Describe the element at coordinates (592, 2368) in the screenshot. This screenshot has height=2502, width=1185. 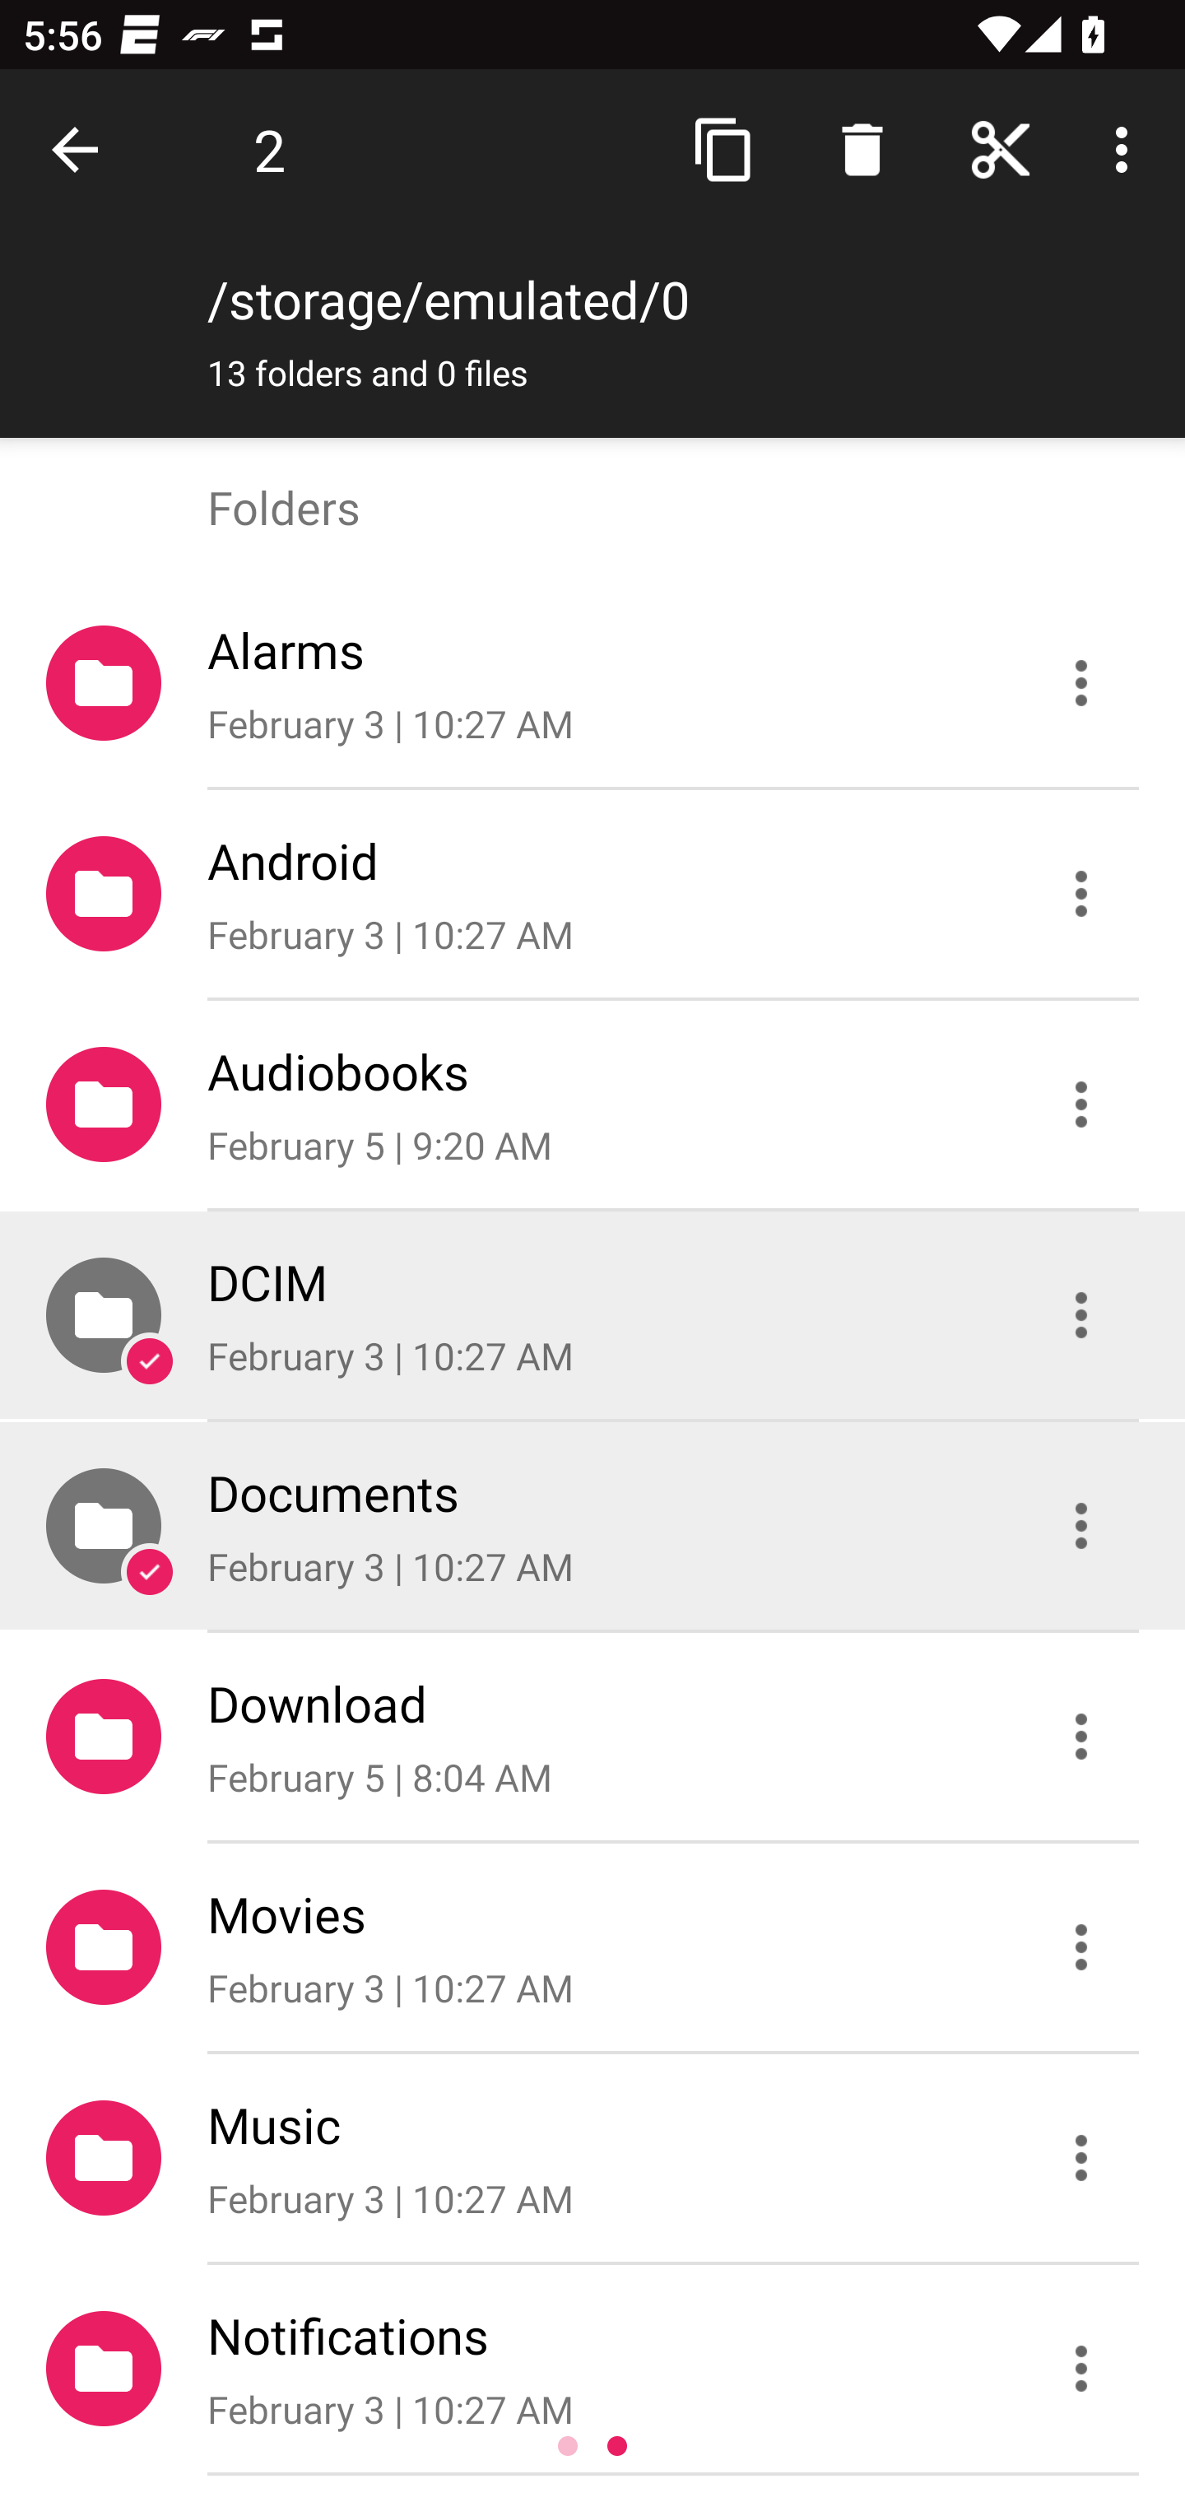
I see `Notifications February 3 | 10:27 AM` at that location.